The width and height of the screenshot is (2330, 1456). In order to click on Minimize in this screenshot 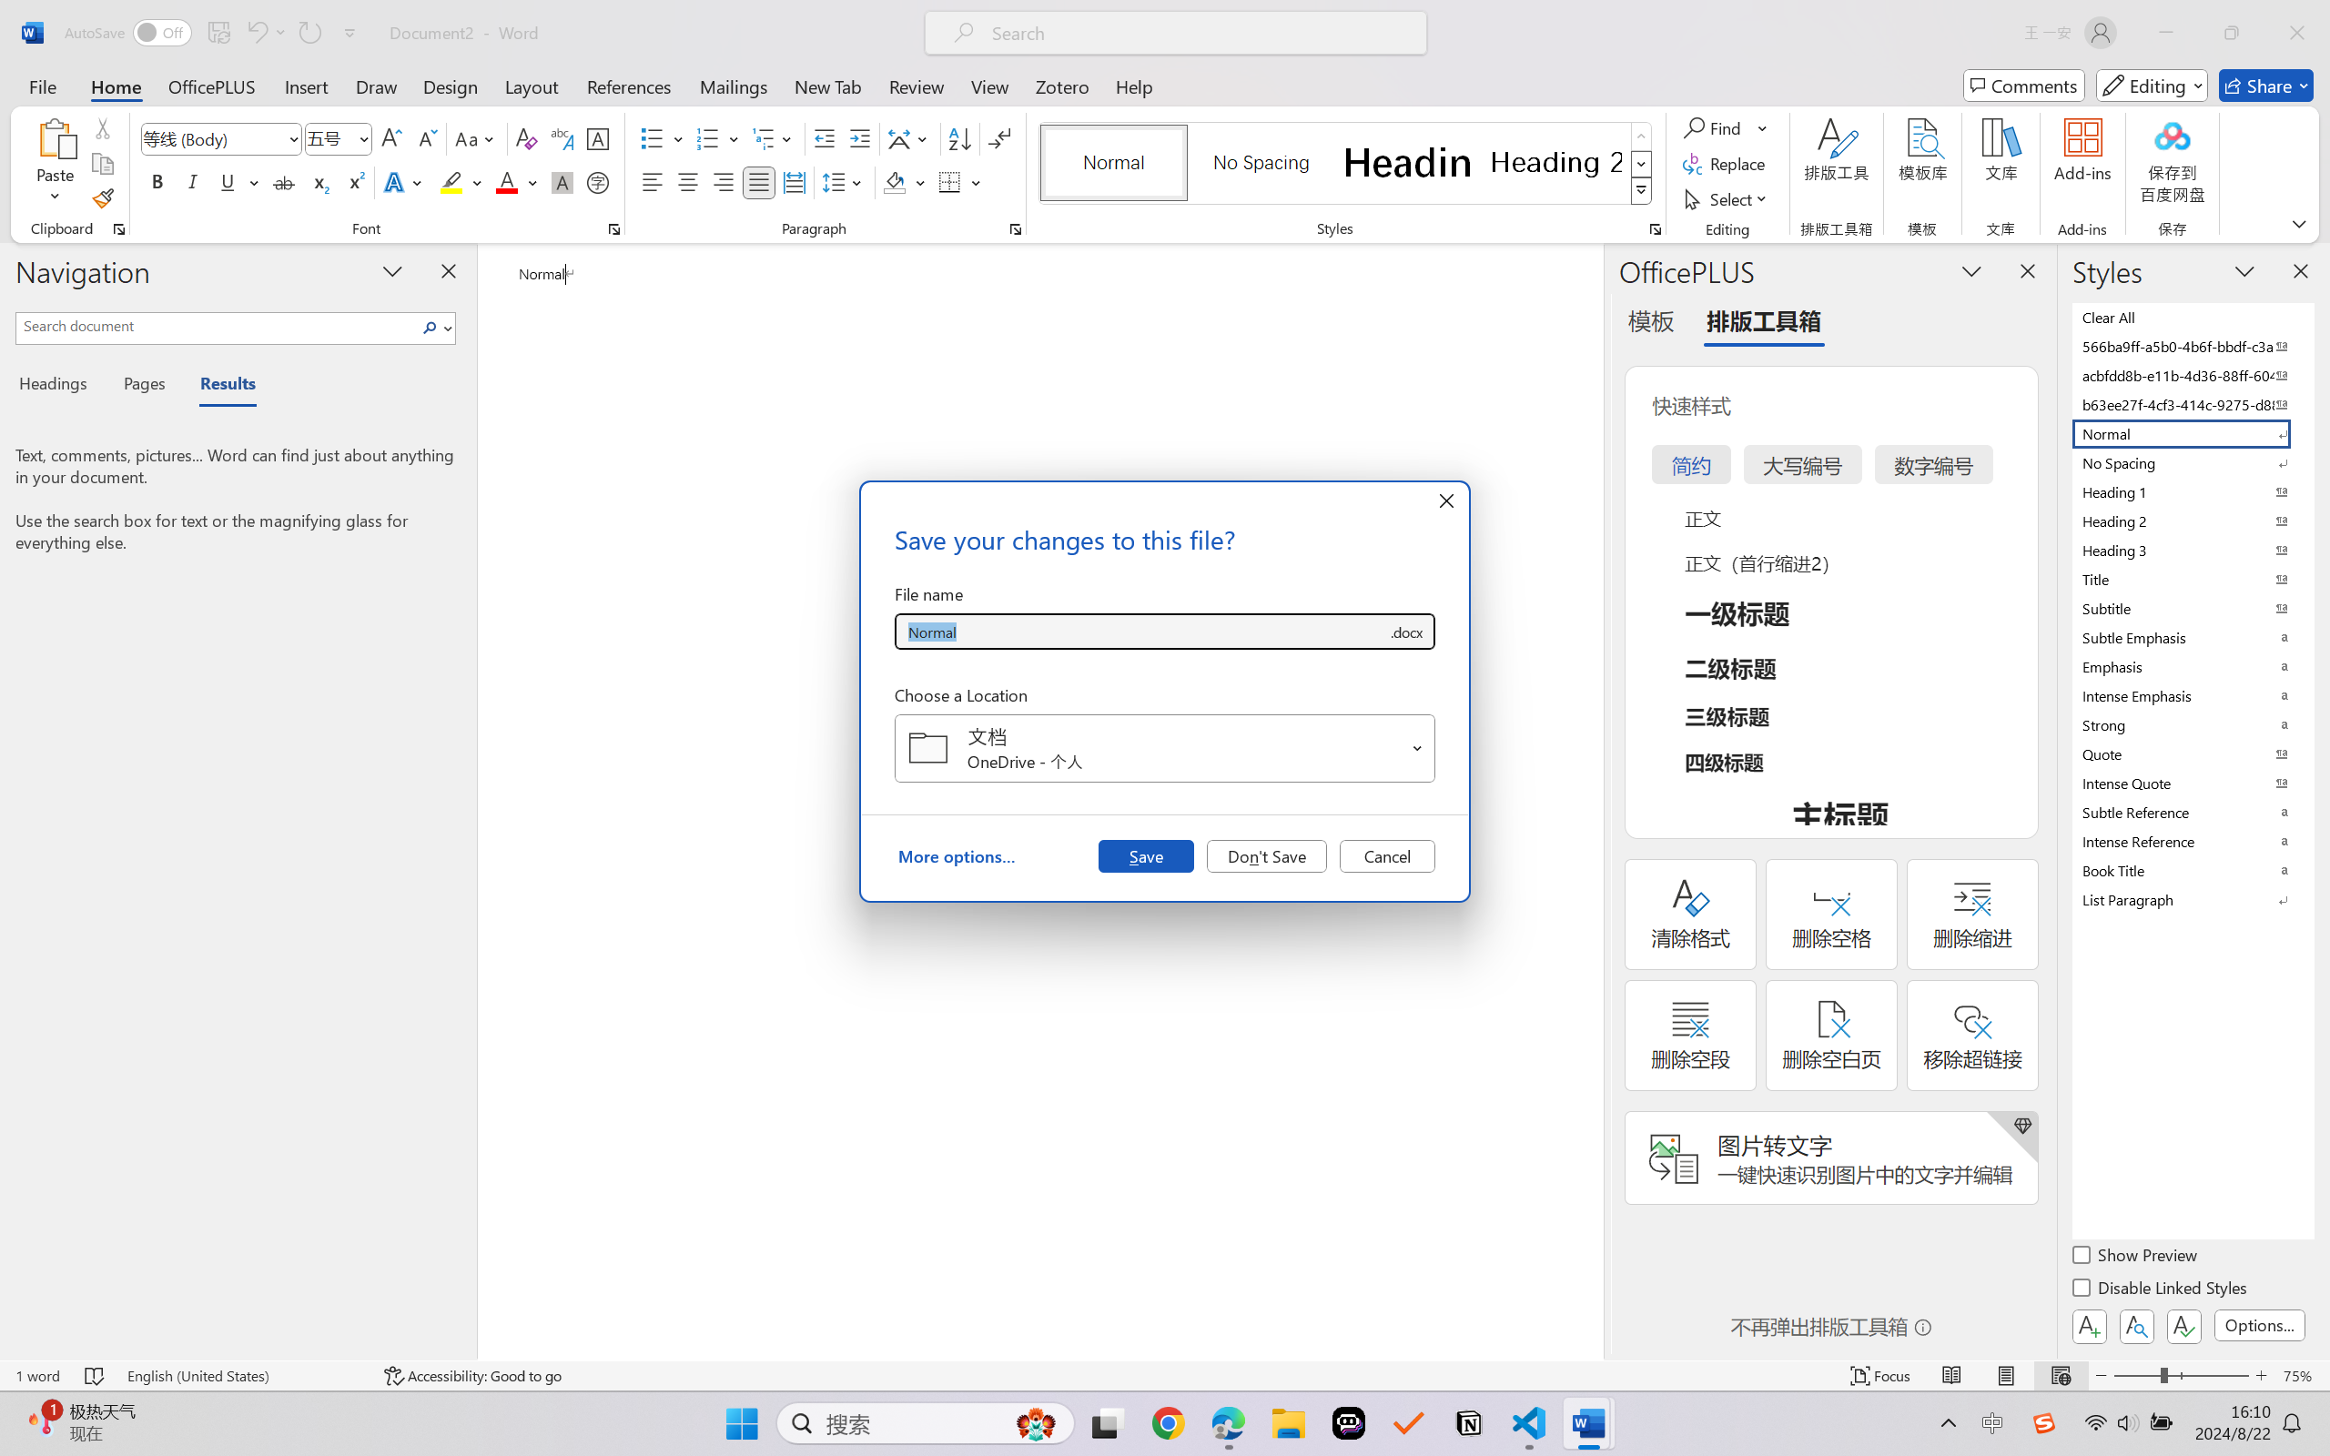, I will do `click(2166, 33)`.